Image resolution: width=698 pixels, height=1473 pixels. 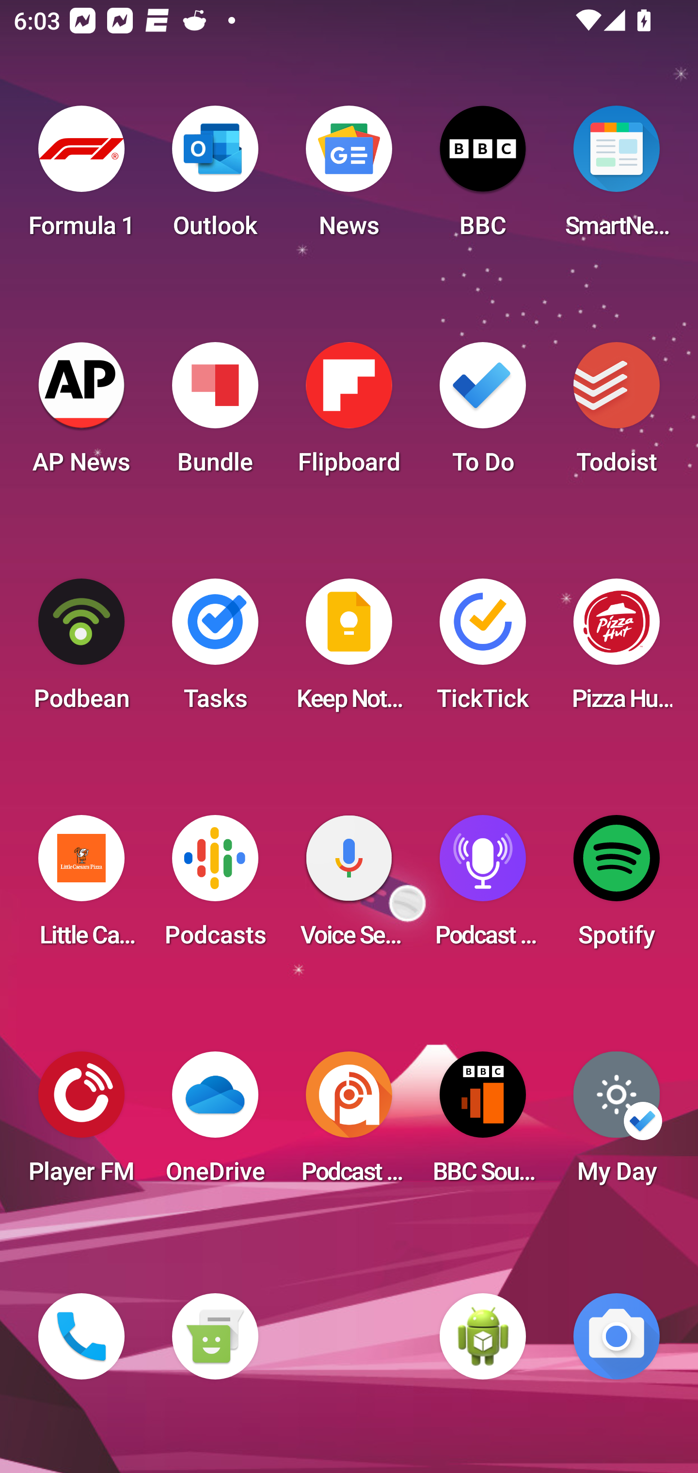 What do you see at coordinates (483, 1336) in the screenshot?
I see `WebView Browser Tester` at bounding box center [483, 1336].